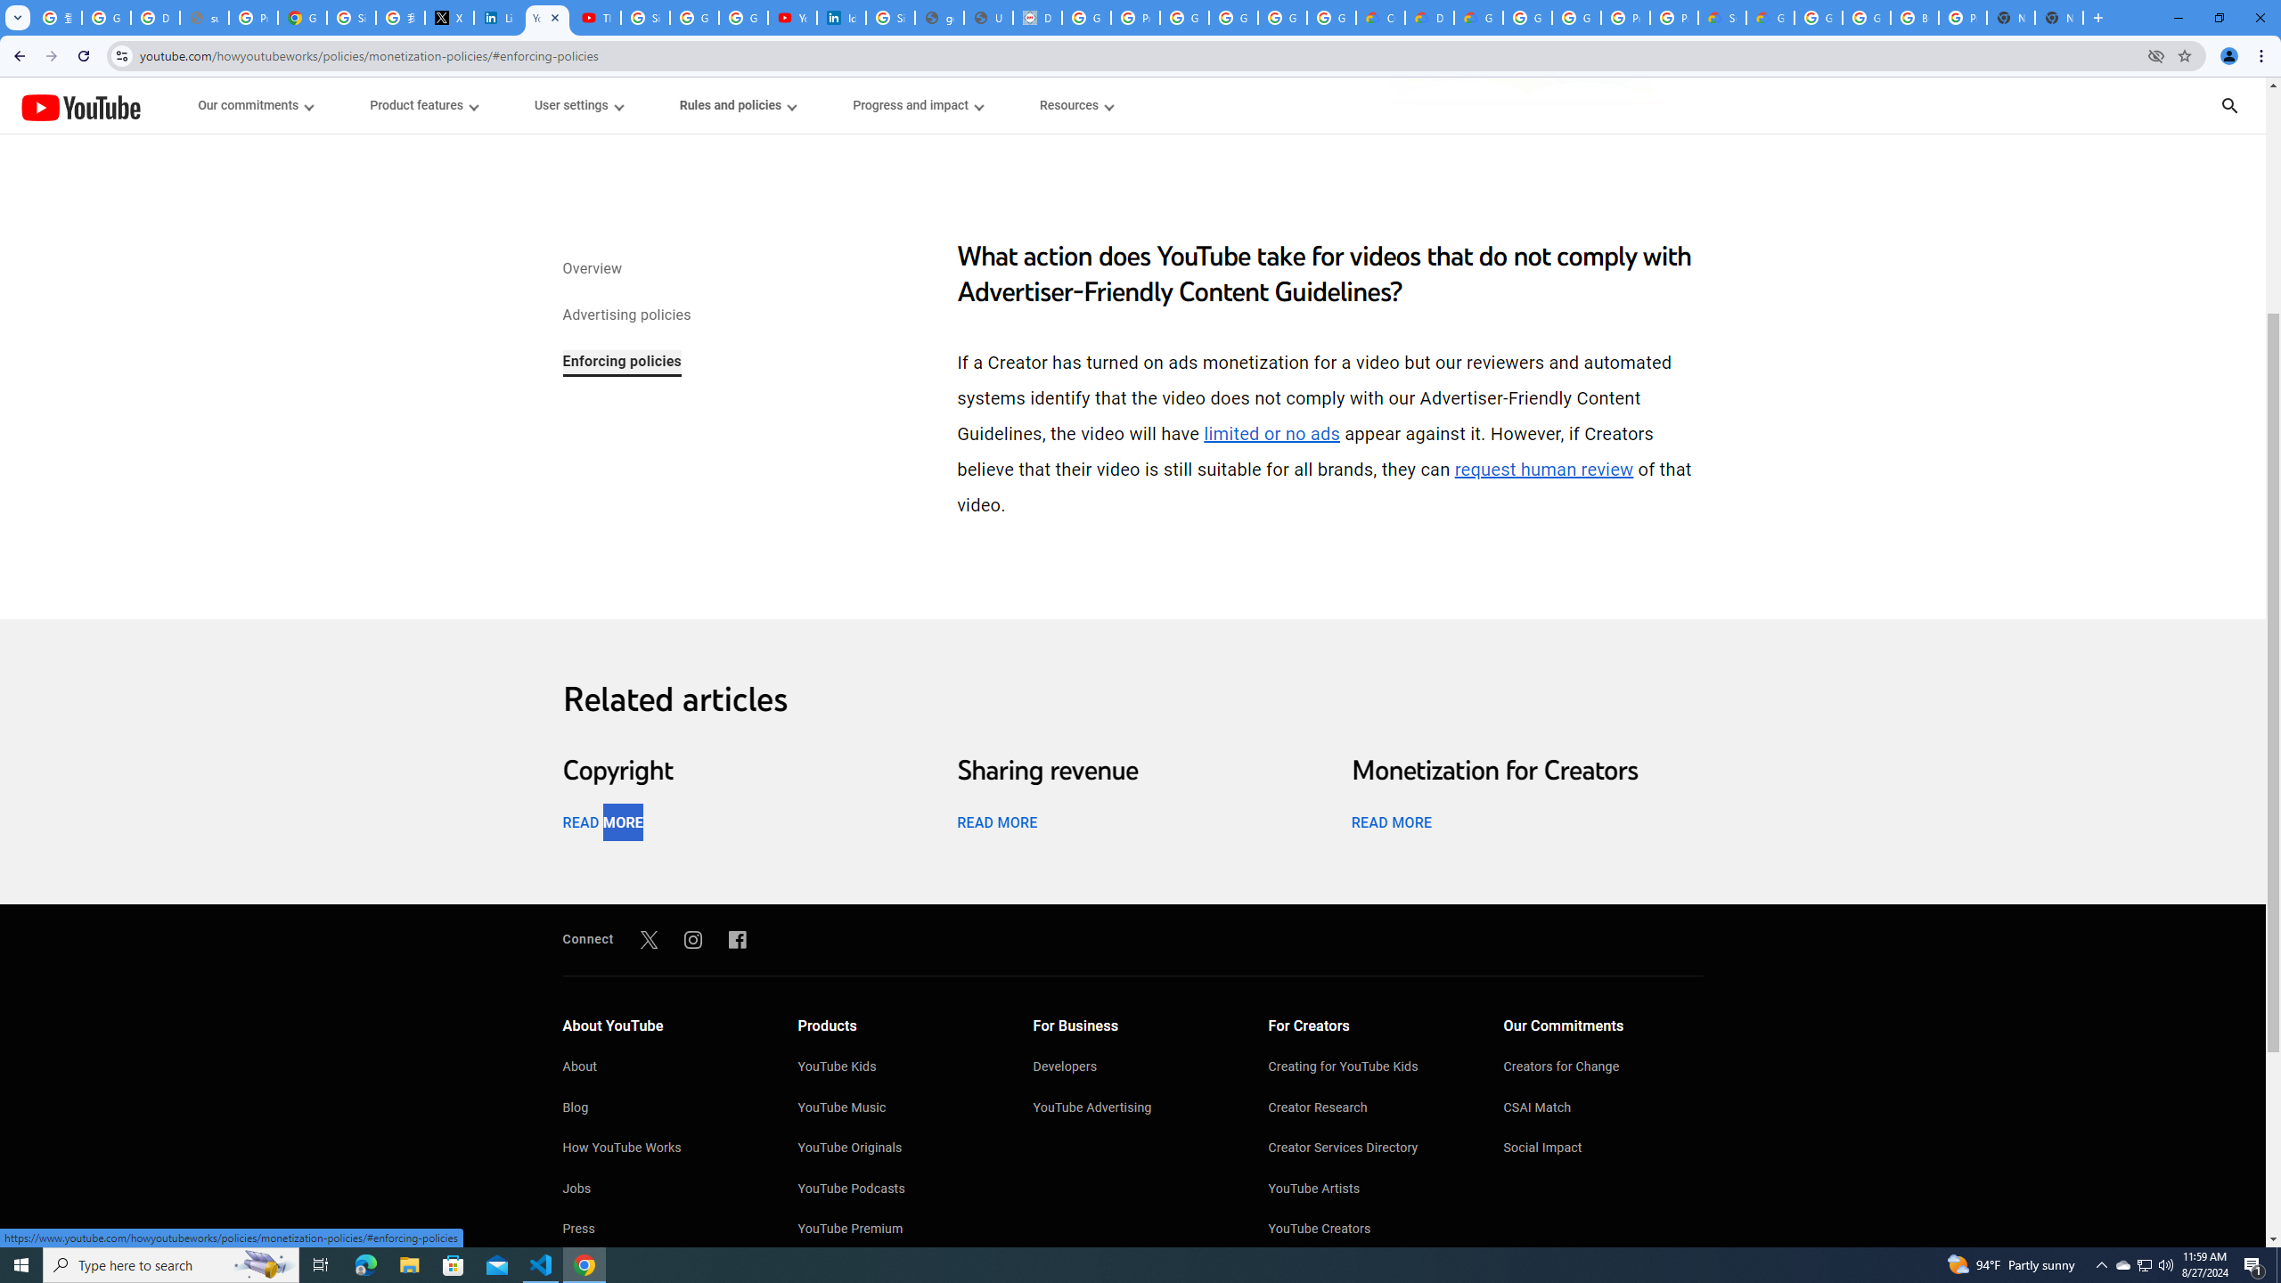 The width and height of the screenshot is (2281, 1283). I want to click on Play, so click(1133, 736).